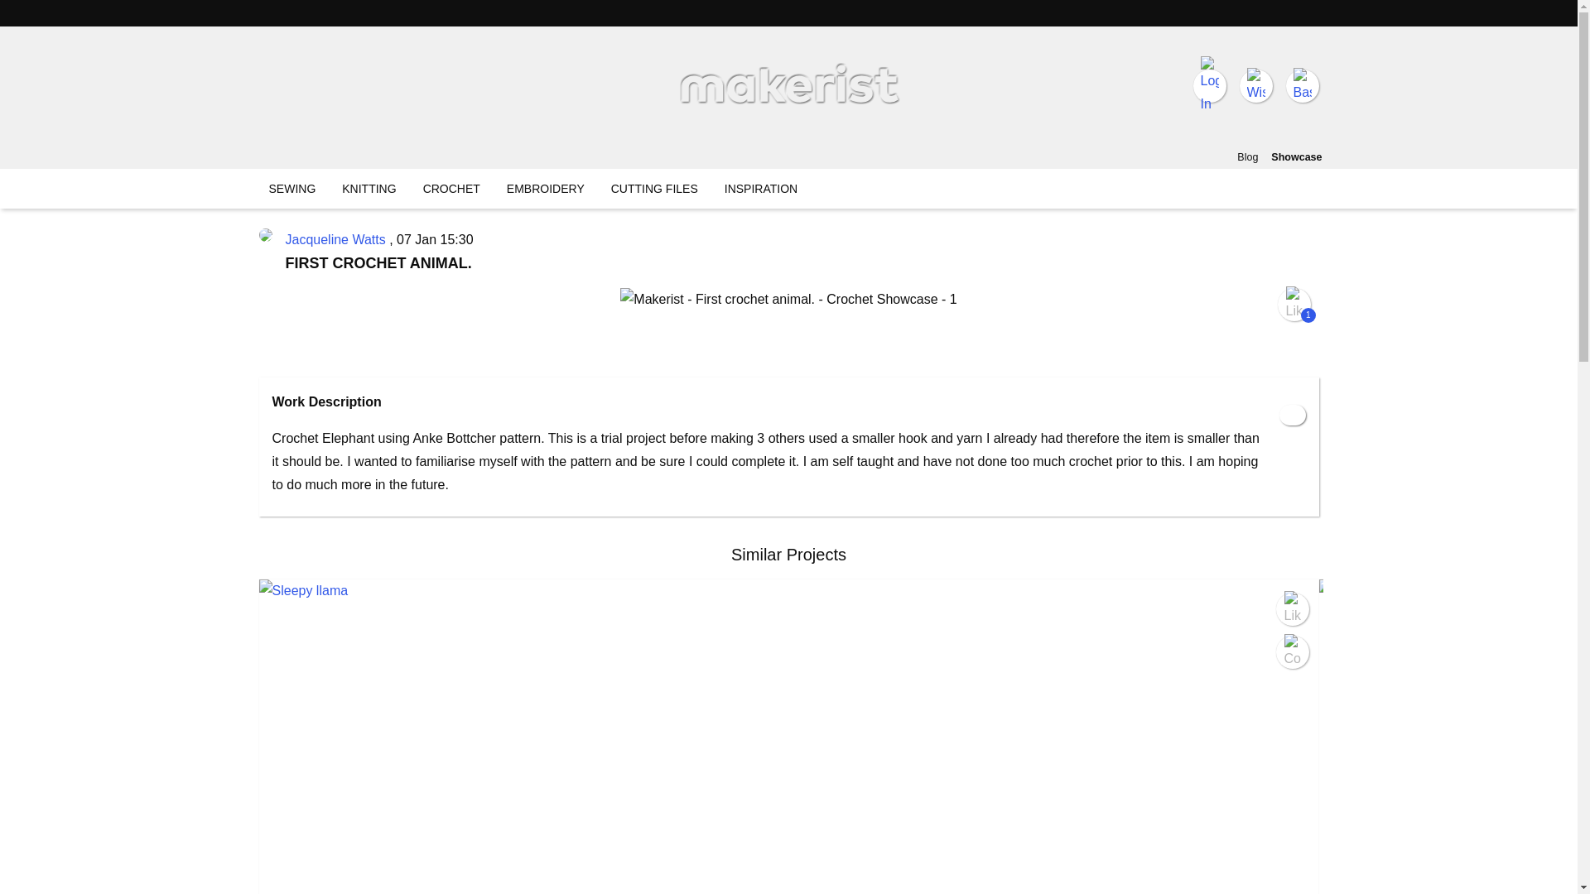 The image size is (1590, 894). Describe the element at coordinates (654, 189) in the screenshot. I see `CUTTING FILES` at that location.